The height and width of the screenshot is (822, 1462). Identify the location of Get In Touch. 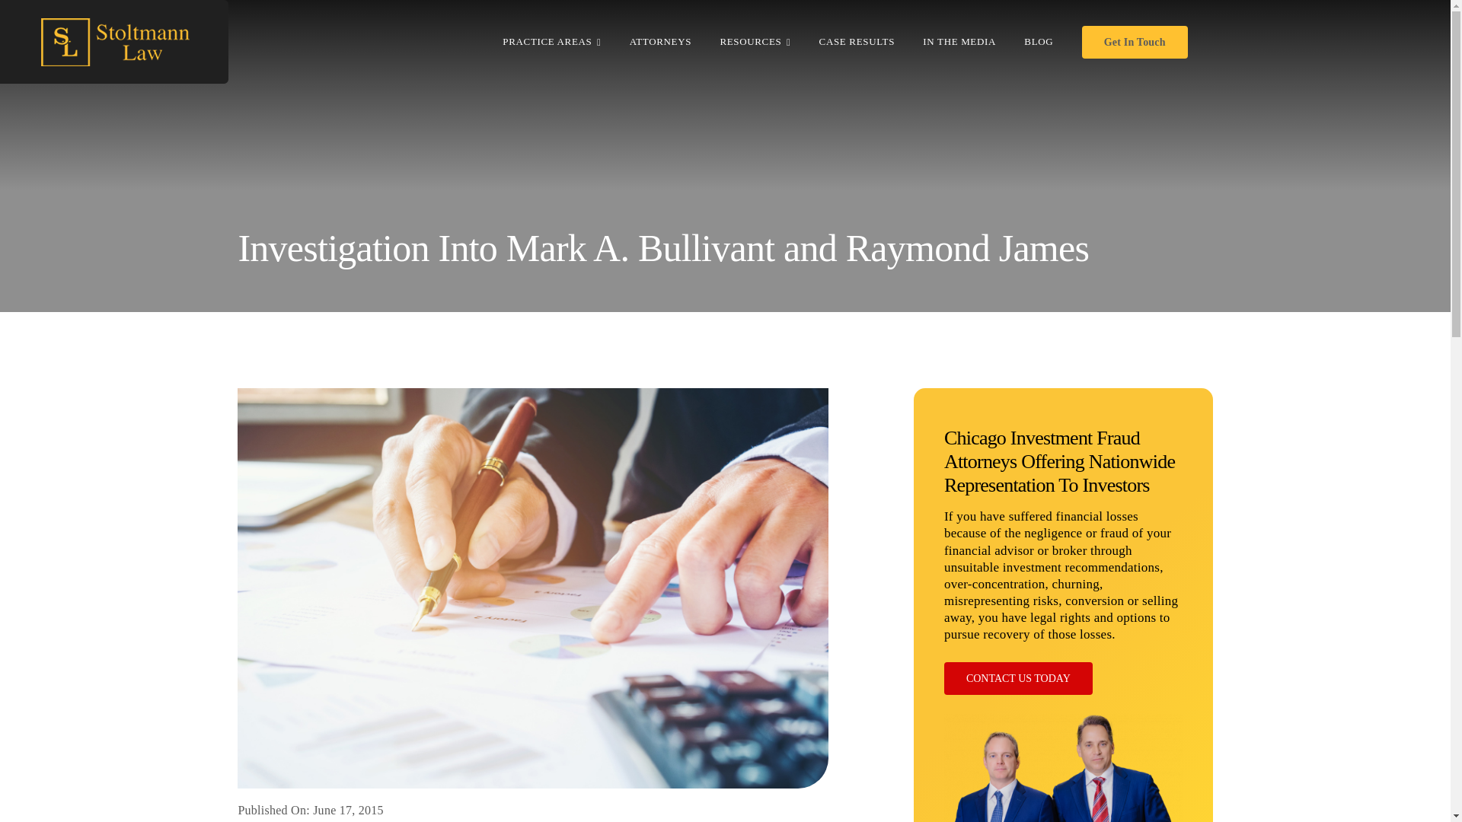
(1135, 41).